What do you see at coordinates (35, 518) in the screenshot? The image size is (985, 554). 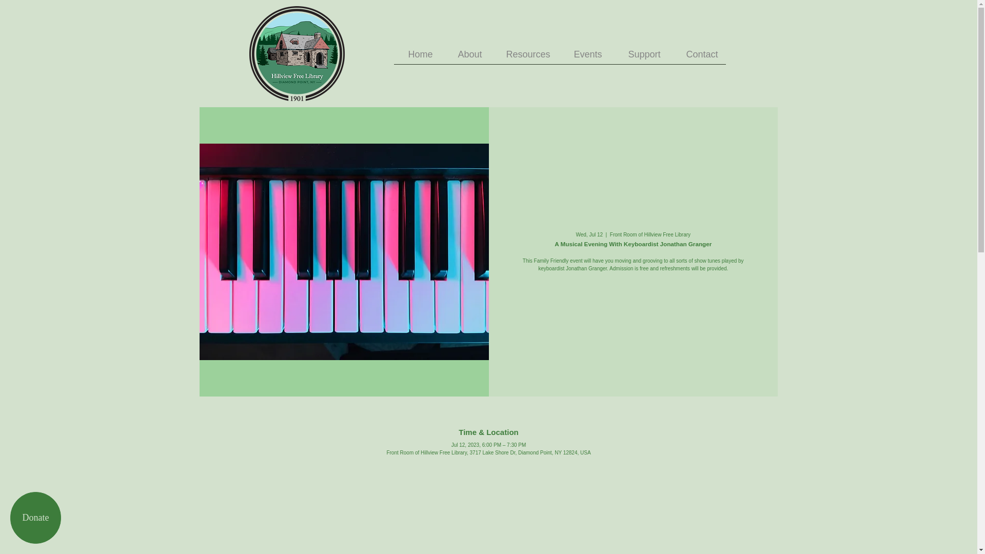 I see `Donate` at bounding box center [35, 518].